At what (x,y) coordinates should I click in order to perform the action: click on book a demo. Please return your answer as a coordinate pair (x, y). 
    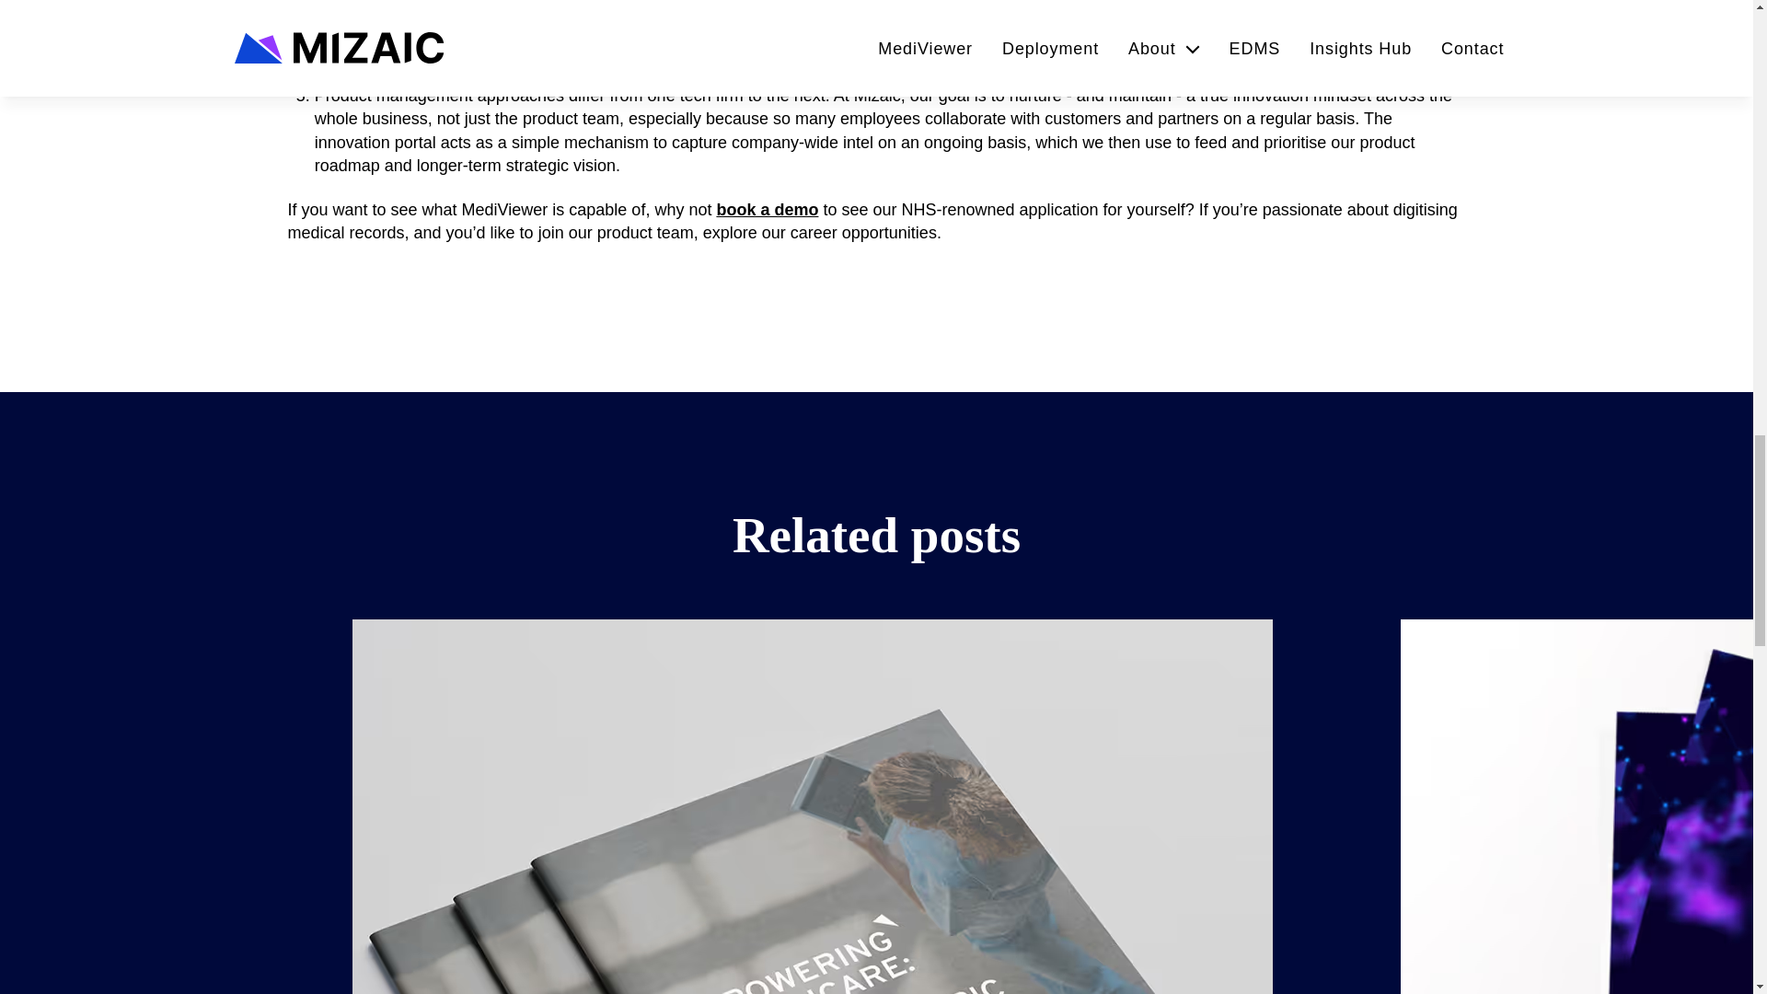
    Looking at the image, I should click on (766, 210).